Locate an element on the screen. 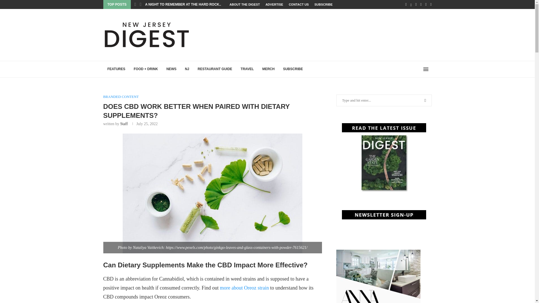 The image size is (539, 303). Staff is located at coordinates (124, 124).